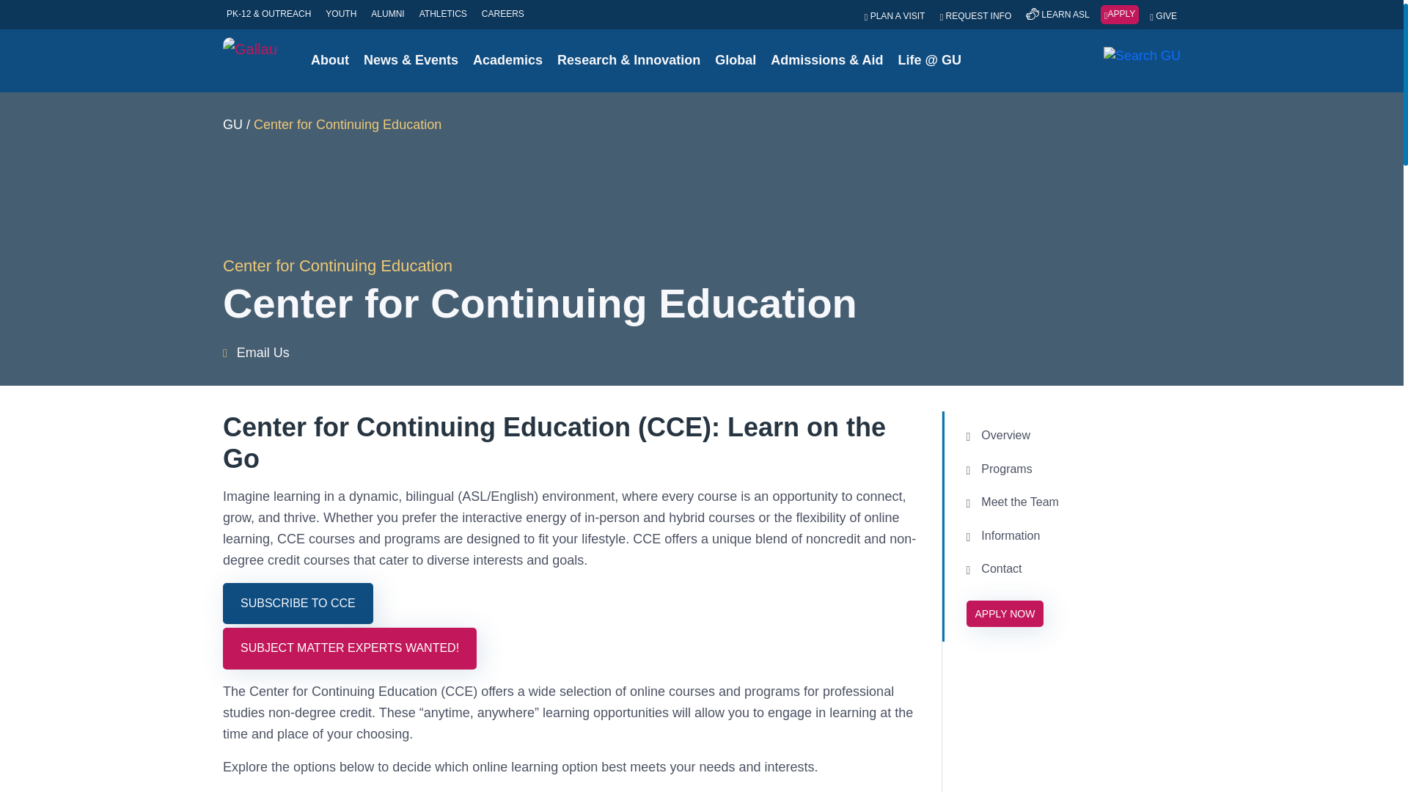  Describe the element at coordinates (387, 14) in the screenshot. I see `ALUMNI` at that location.